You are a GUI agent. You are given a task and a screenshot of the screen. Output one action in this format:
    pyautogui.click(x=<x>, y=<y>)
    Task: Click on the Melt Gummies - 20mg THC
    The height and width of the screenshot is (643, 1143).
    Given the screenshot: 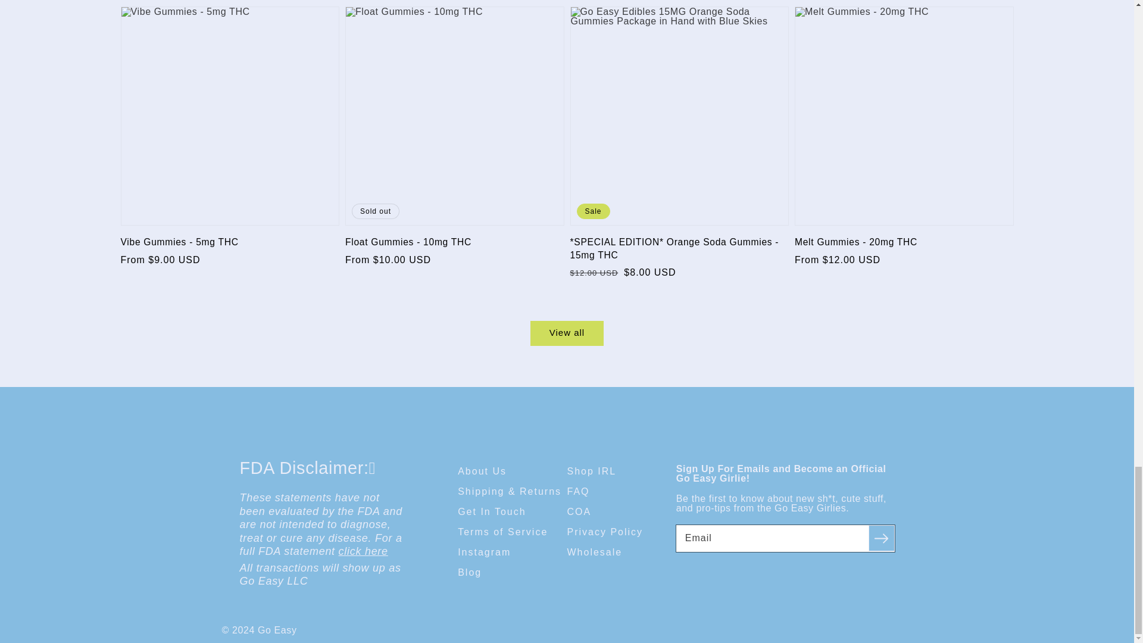 What is the action you would take?
    pyautogui.click(x=900, y=242)
    